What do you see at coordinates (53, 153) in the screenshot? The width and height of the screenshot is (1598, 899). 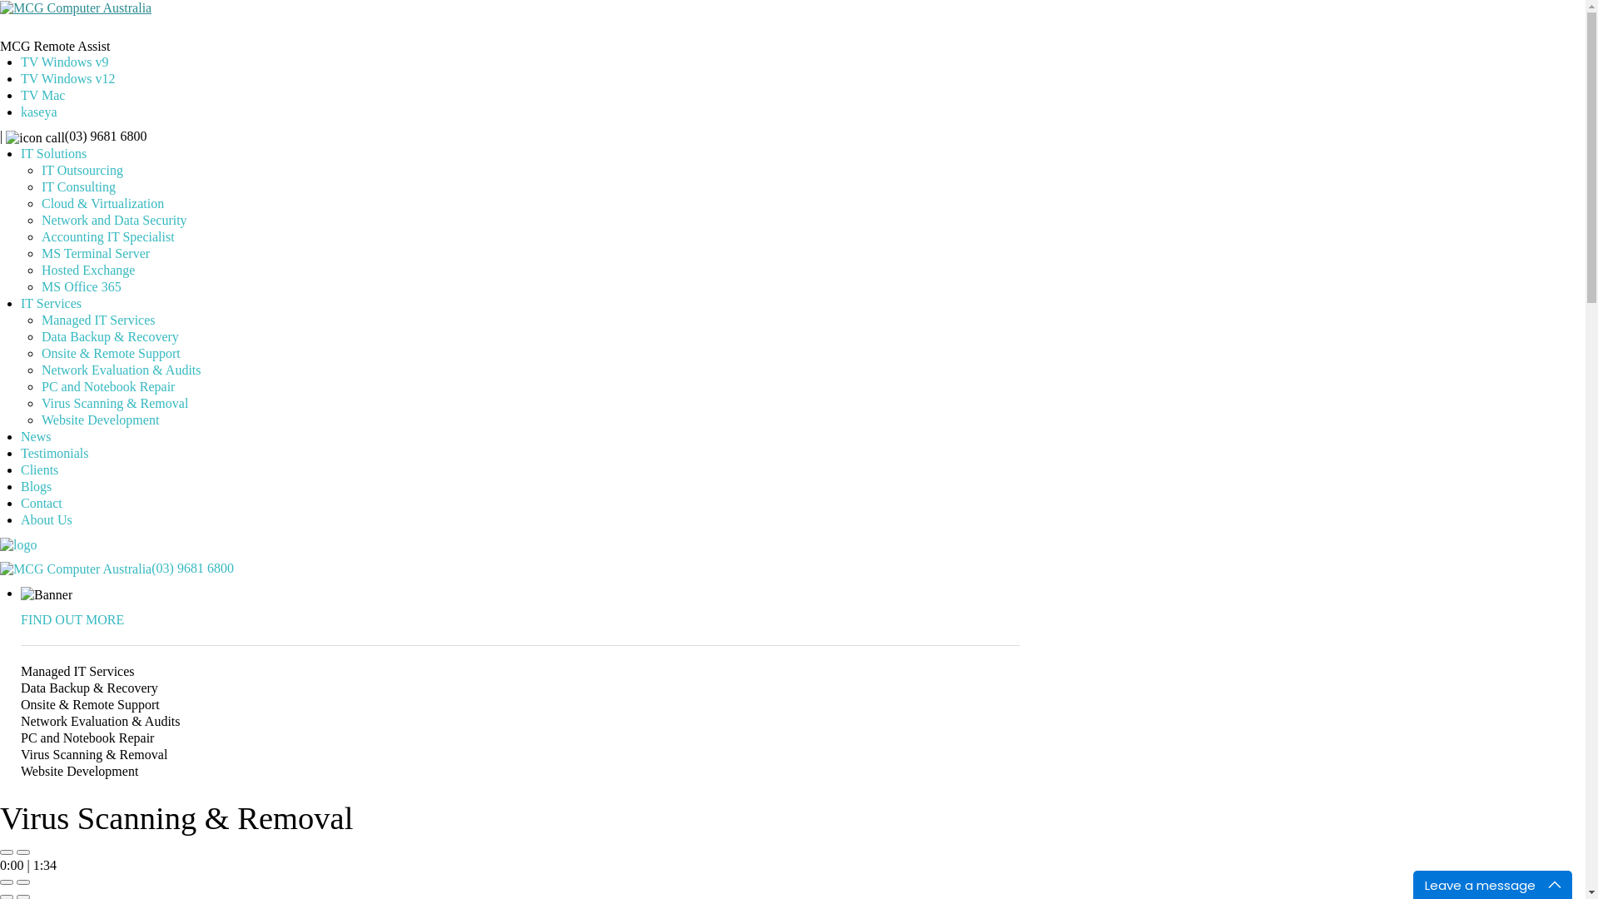 I see `IT Solutions` at bounding box center [53, 153].